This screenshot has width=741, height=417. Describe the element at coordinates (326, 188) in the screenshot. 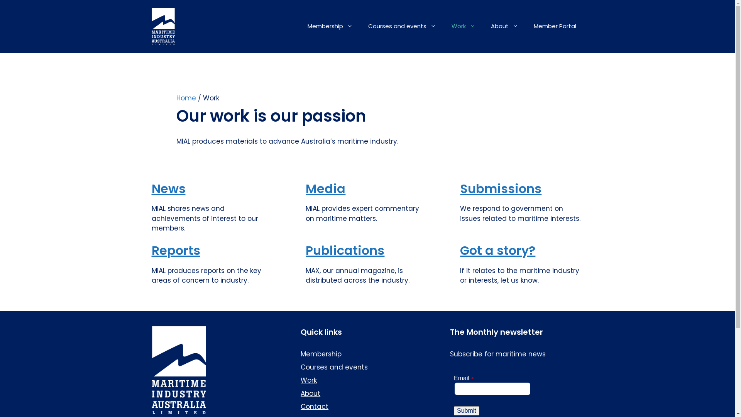

I see `Media` at that location.